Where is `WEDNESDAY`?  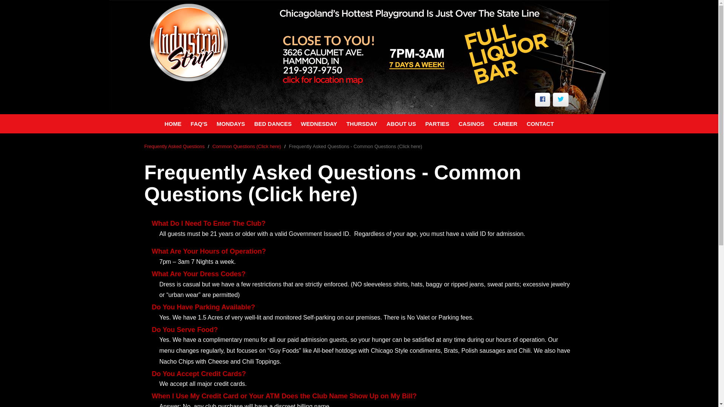
WEDNESDAY is located at coordinates (319, 124).